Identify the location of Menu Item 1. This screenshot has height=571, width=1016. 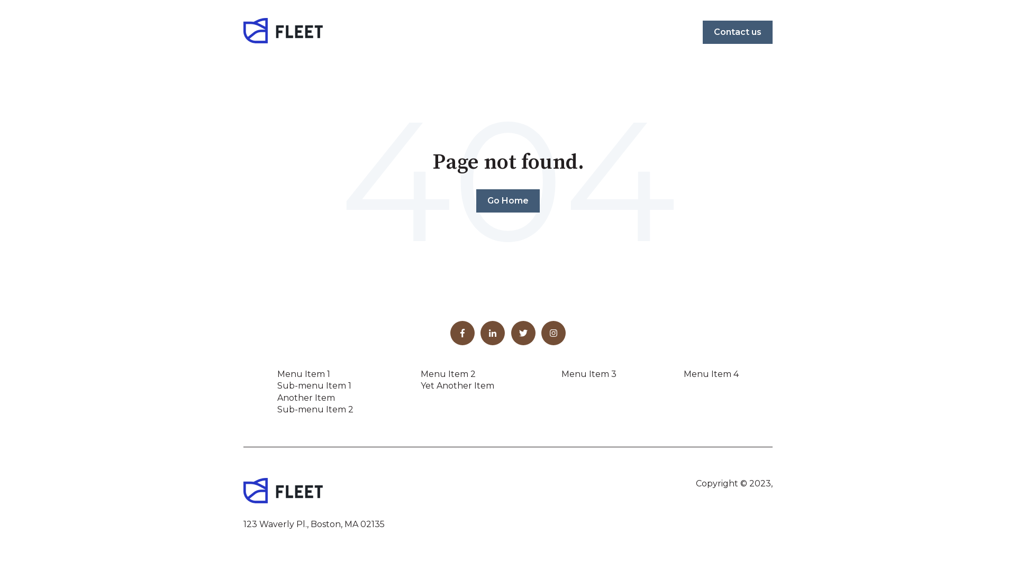
(304, 374).